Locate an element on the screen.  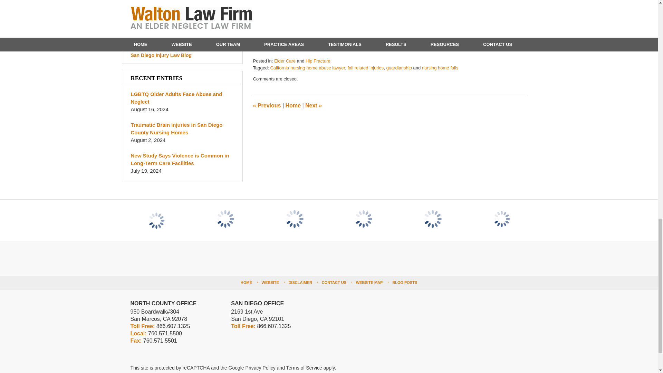
View all posts in Hip Fracture is located at coordinates (318, 61).